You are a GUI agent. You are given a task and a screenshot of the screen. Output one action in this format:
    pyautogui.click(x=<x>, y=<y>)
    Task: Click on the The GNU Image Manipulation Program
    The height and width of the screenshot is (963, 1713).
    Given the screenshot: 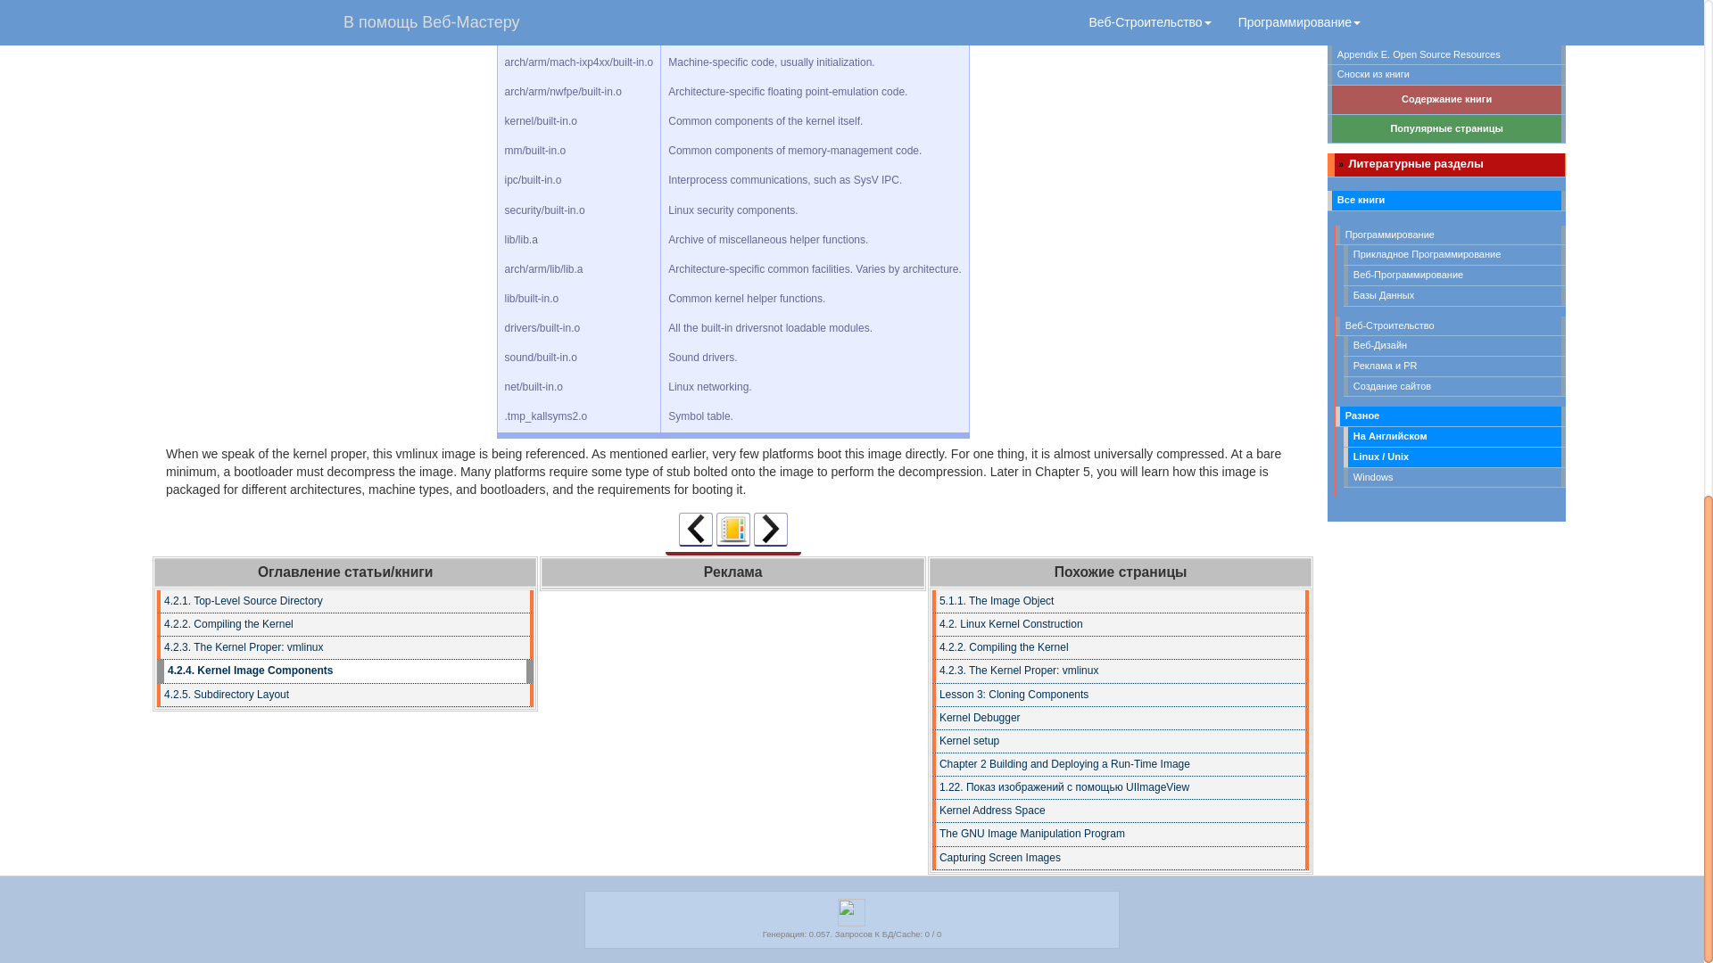 What is the action you would take?
    pyautogui.click(x=1120, y=835)
    